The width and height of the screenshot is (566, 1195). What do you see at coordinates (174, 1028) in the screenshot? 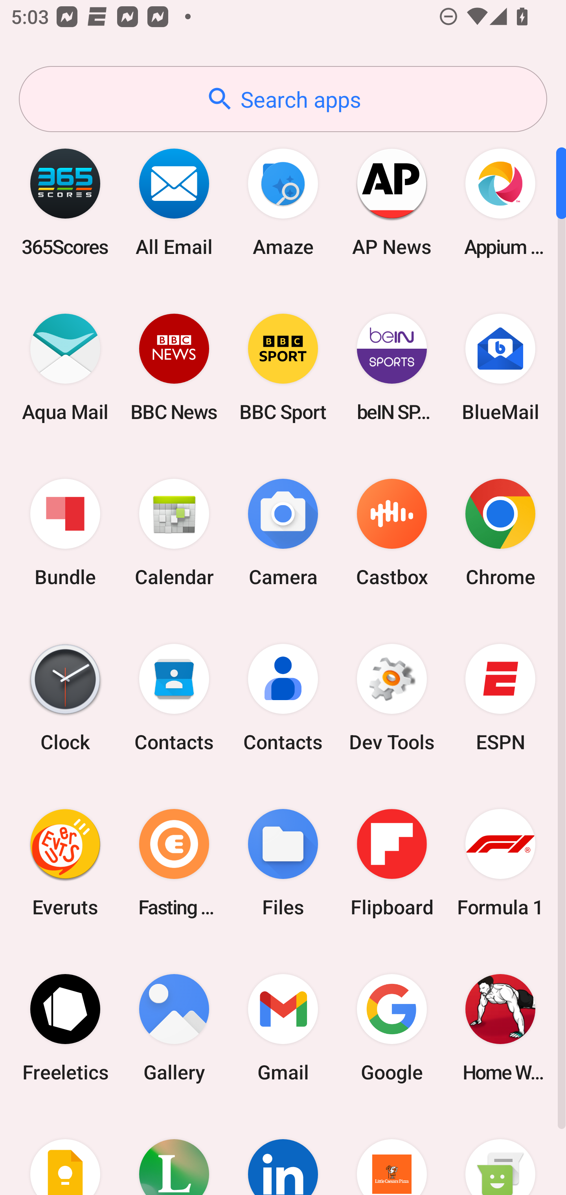
I see `Gallery` at bounding box center [174, 1028].